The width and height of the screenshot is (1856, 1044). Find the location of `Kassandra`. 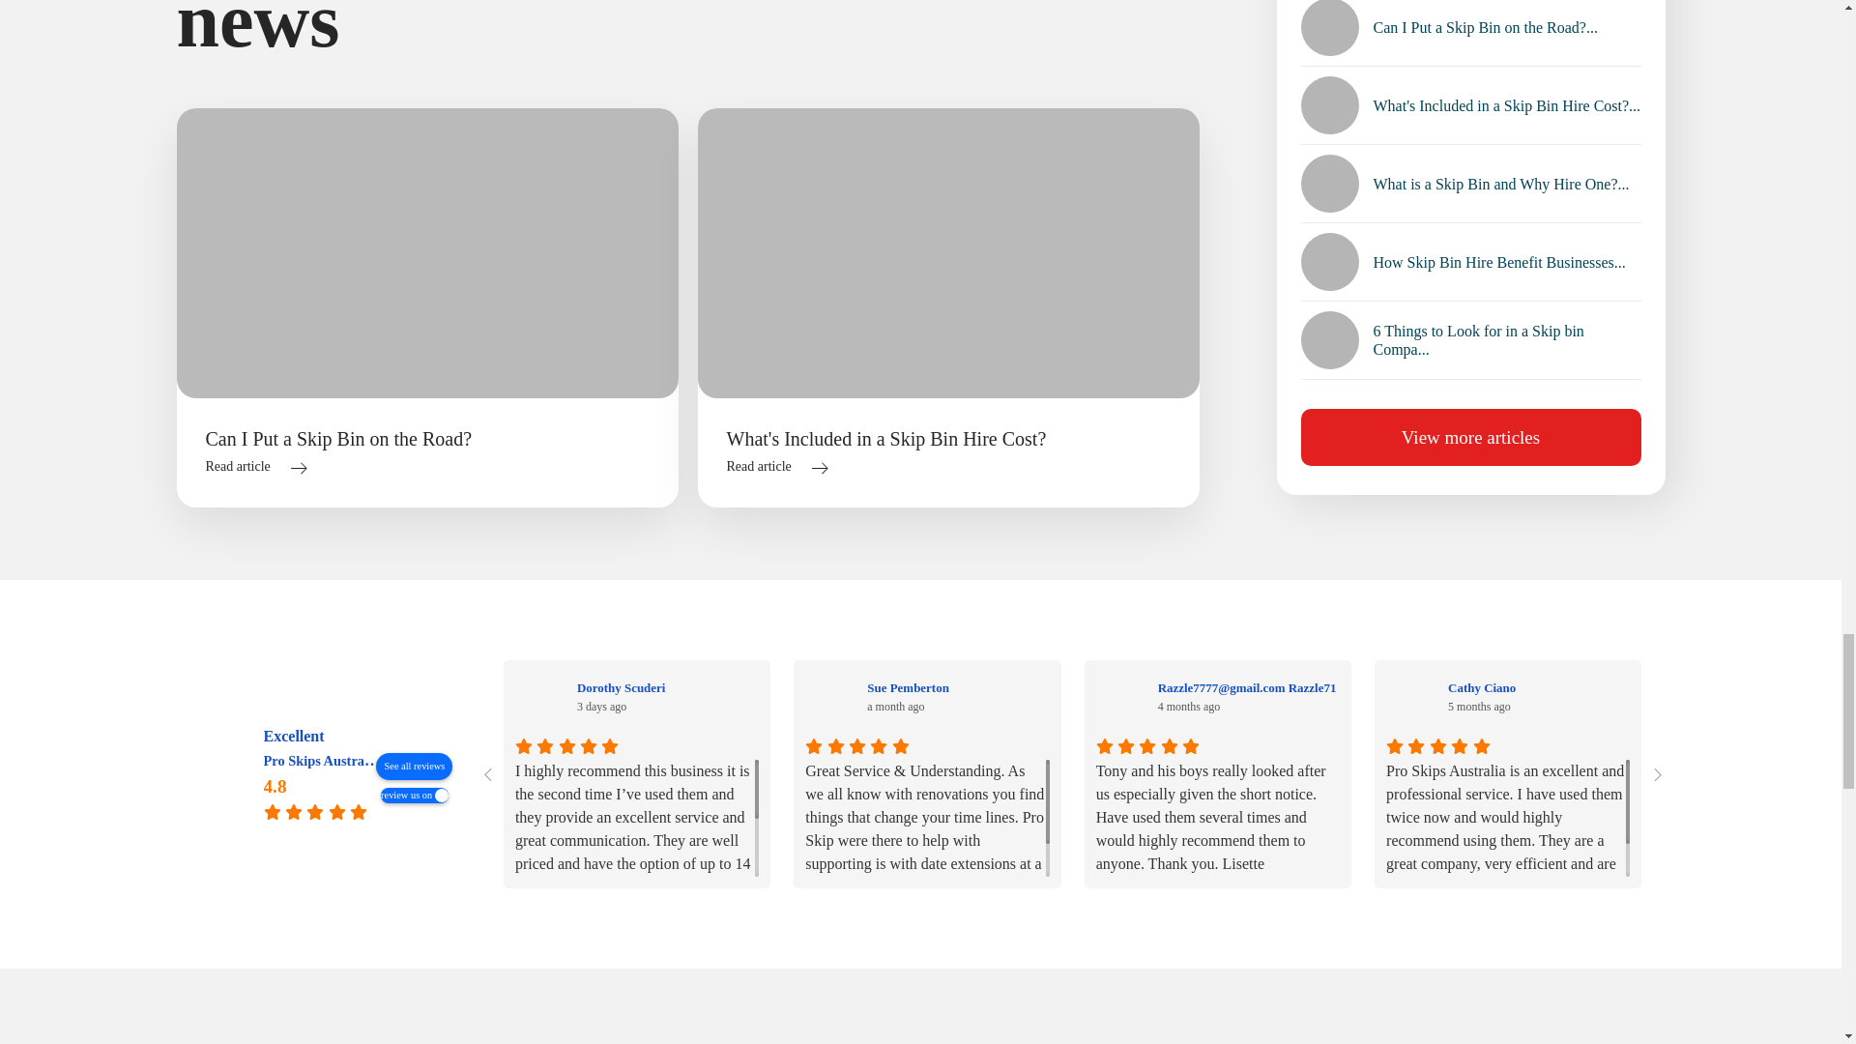

Kassandra is located at coordinates (1700, 697).